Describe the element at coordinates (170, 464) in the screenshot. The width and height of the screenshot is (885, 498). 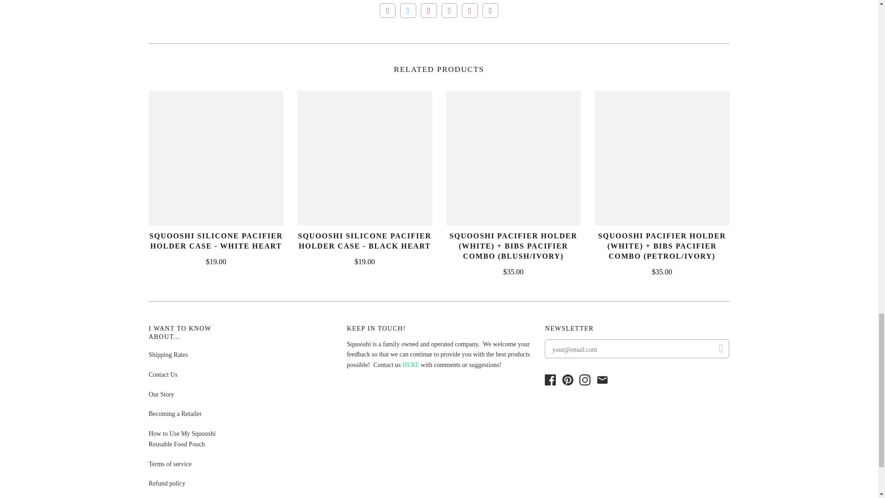
I see `Terms of service` at that location.